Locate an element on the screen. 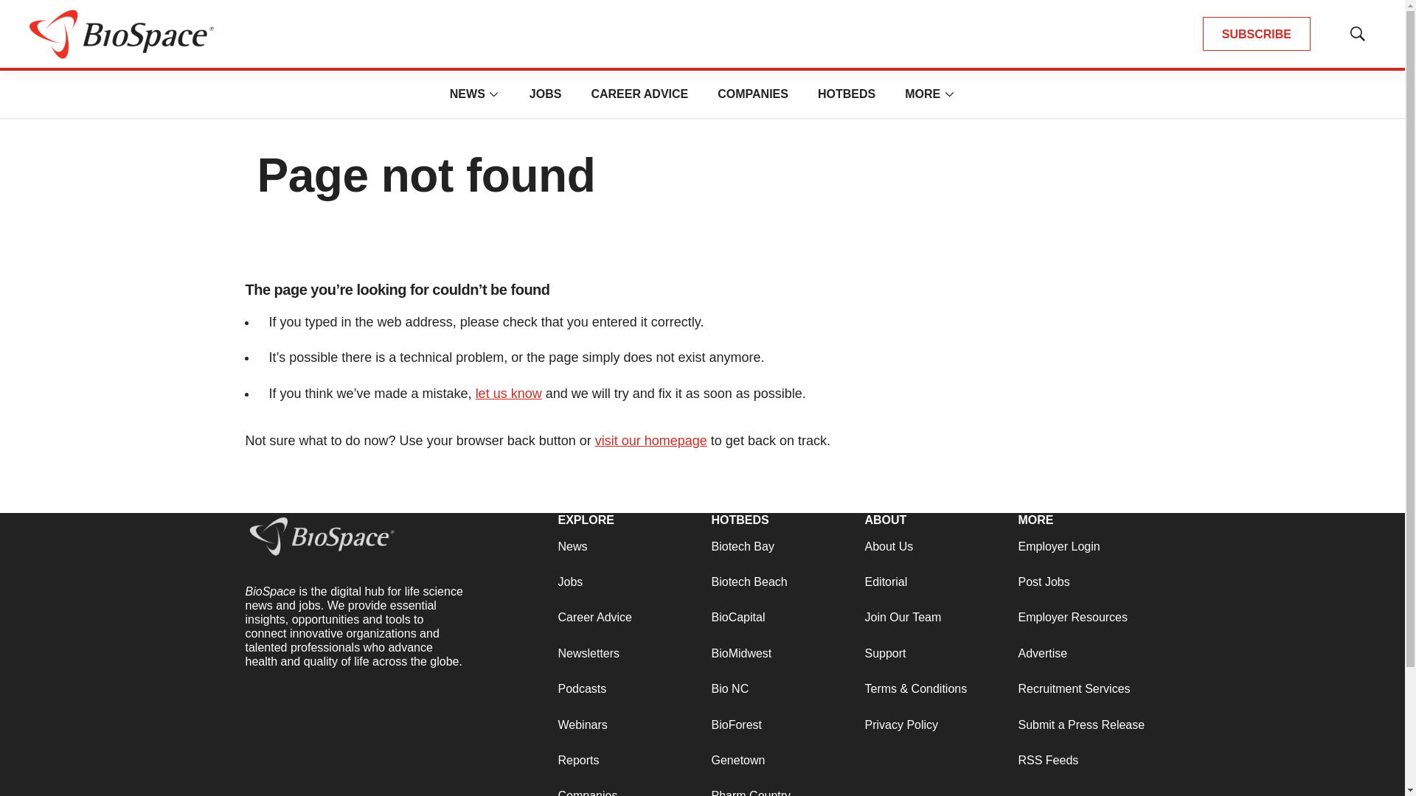 Image resolution: width=1416 pixels, height=796 pixels. SUBSCRIBE is located at coordinates (1257, 34).